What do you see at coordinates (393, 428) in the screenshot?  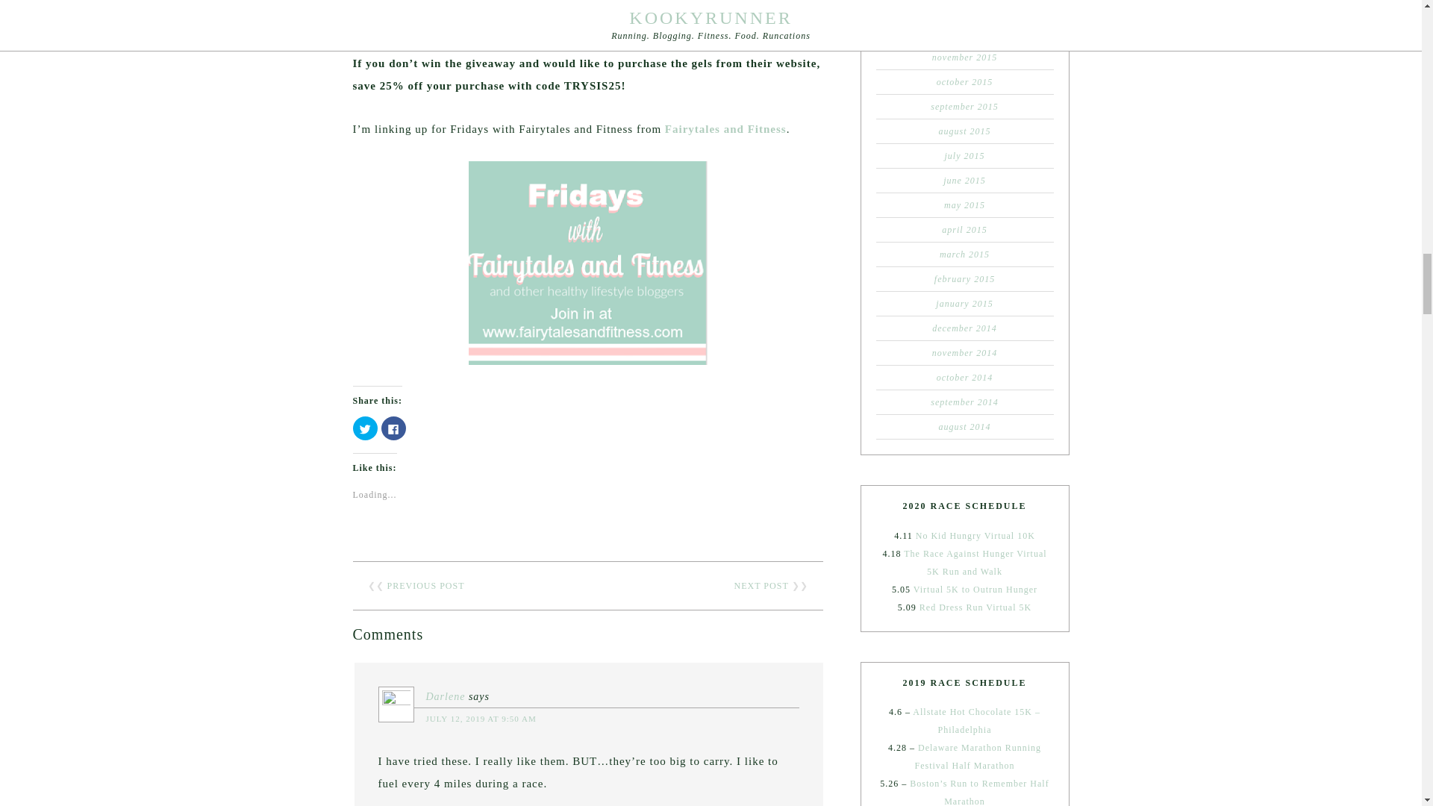 I see `Click to share on Facebook` at bounding box center [393, 428].